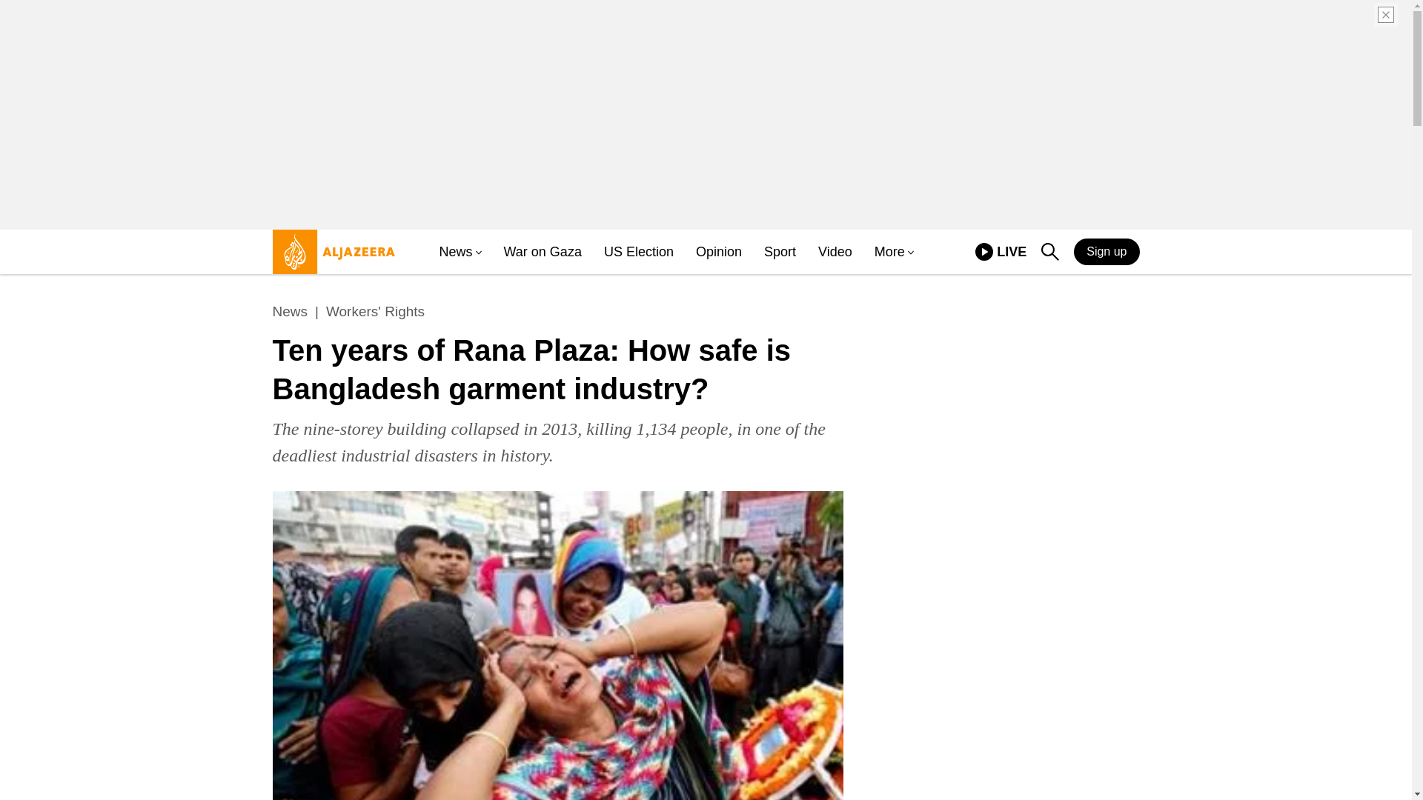  What do you see at coordinates (780, 252) in the screenshot?
I see `Sport` at bounding box center [780, 252].